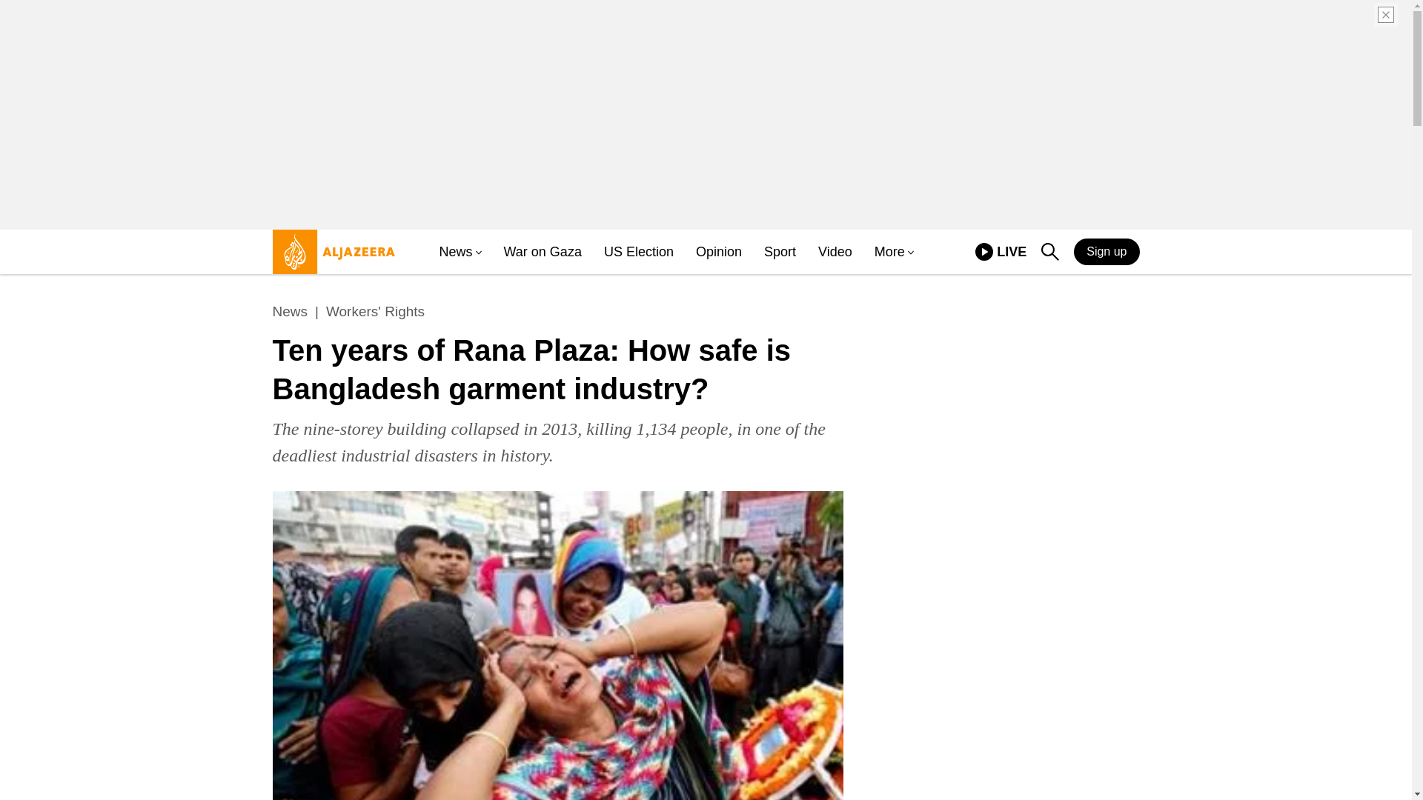  What do you see at coordinates (780, 252) in the screenshot?
I see `Sport` at bounding box center [780, 252].